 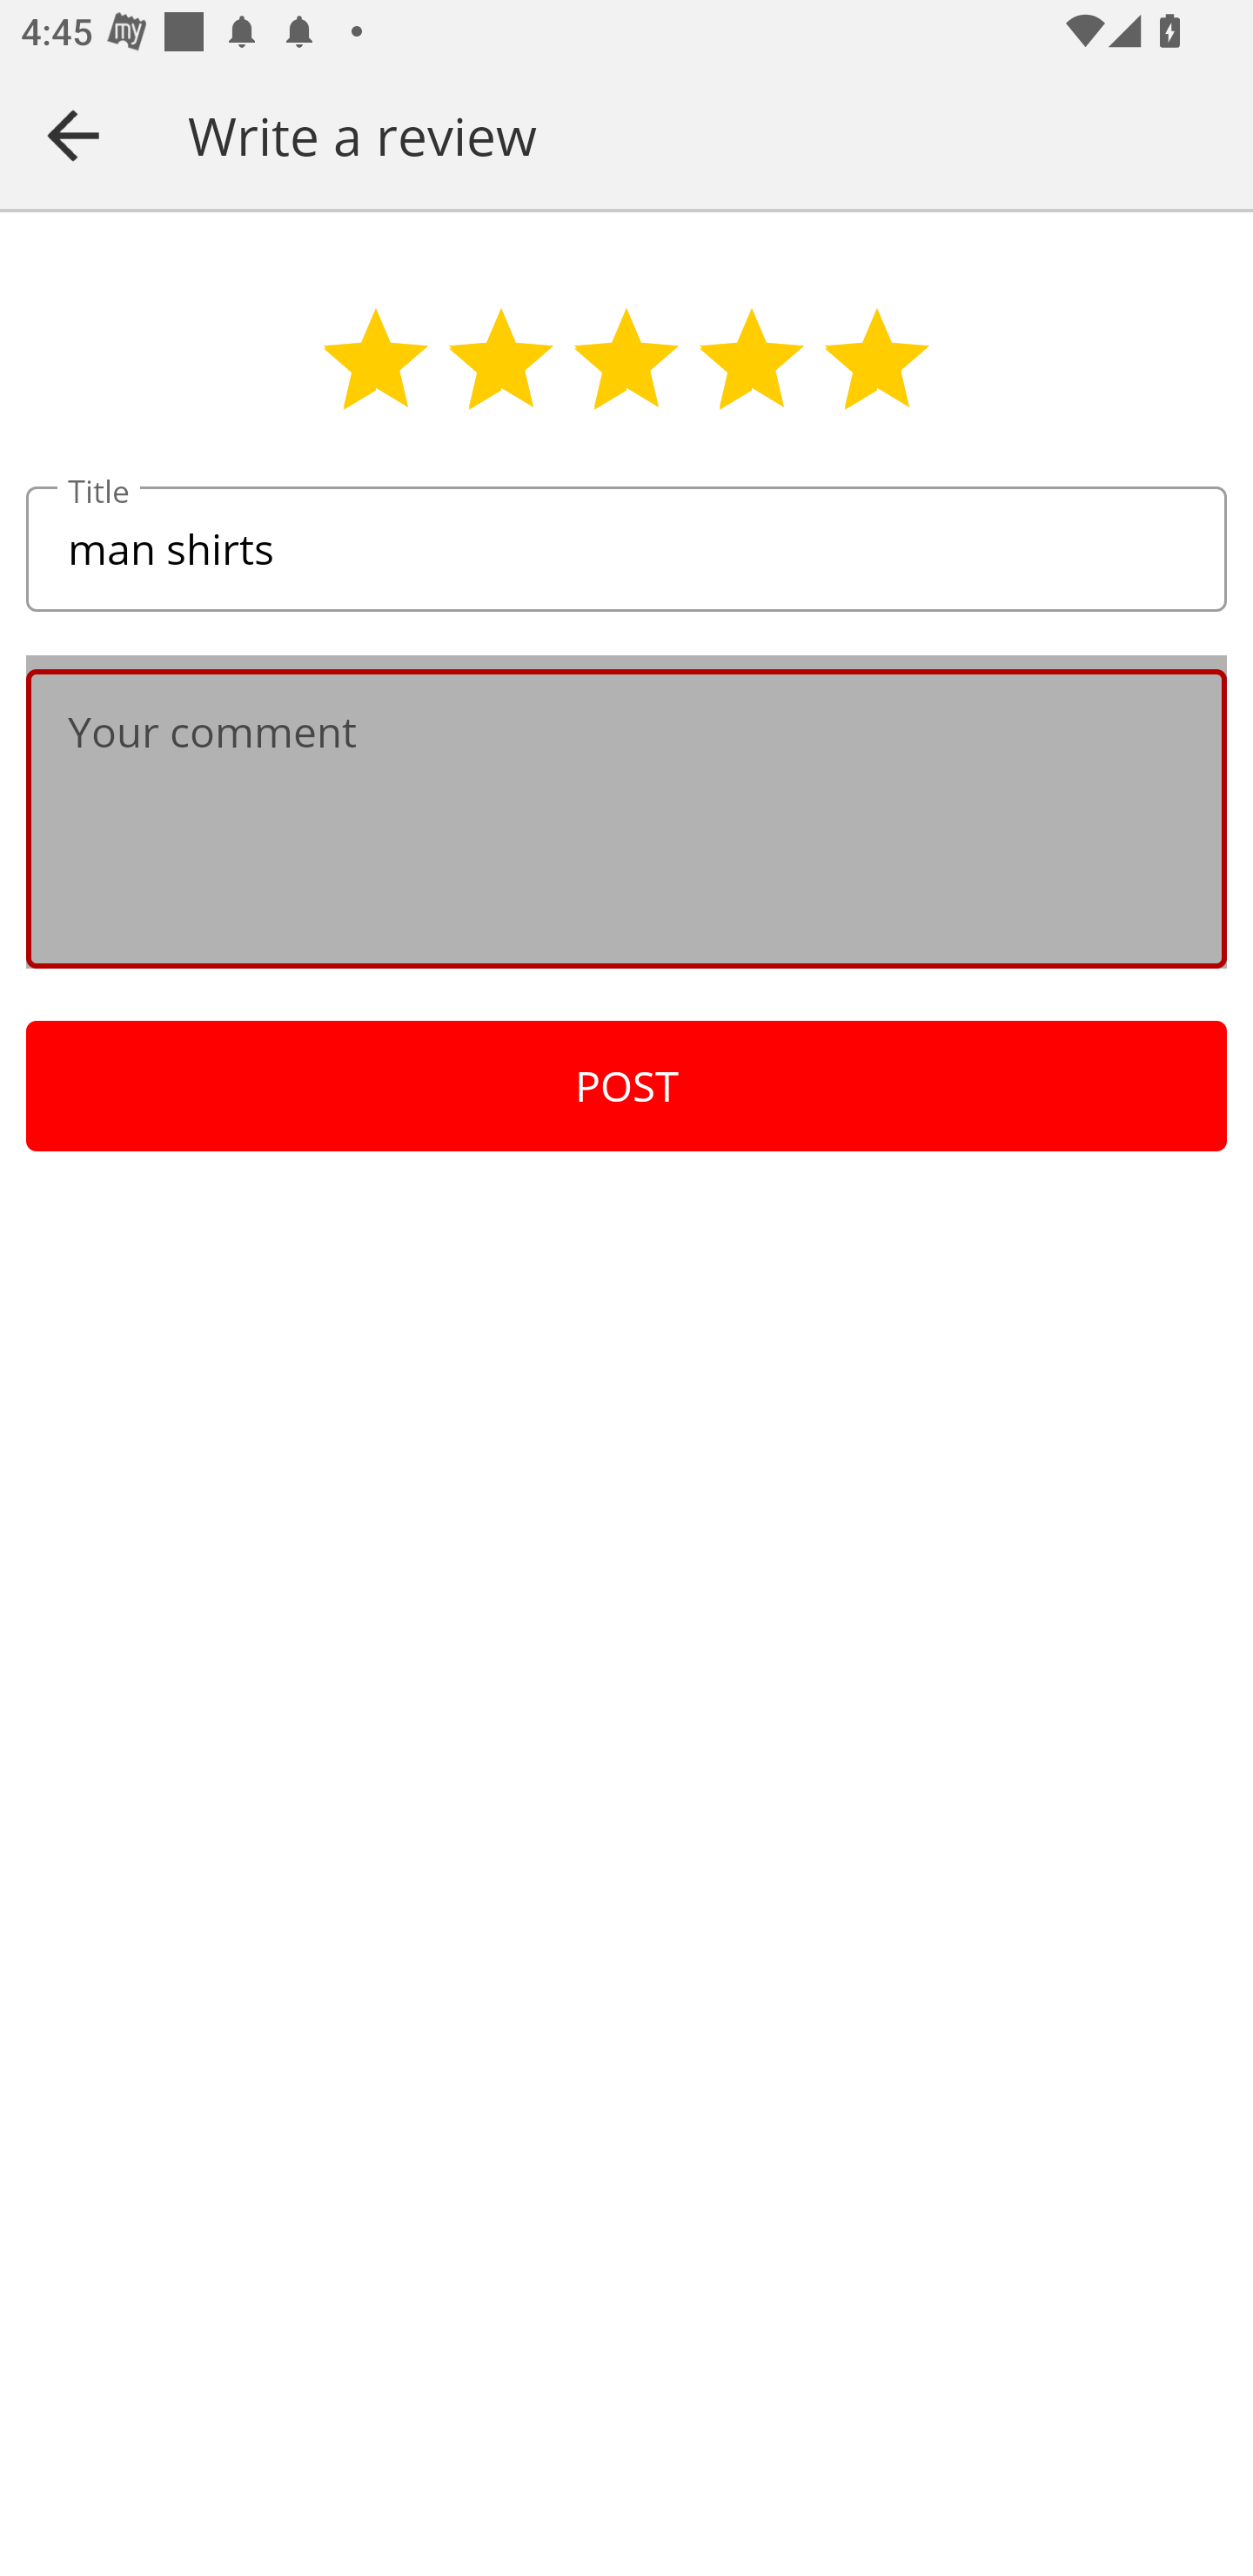 I want to click on Your comment, so click(x=626, y=818).